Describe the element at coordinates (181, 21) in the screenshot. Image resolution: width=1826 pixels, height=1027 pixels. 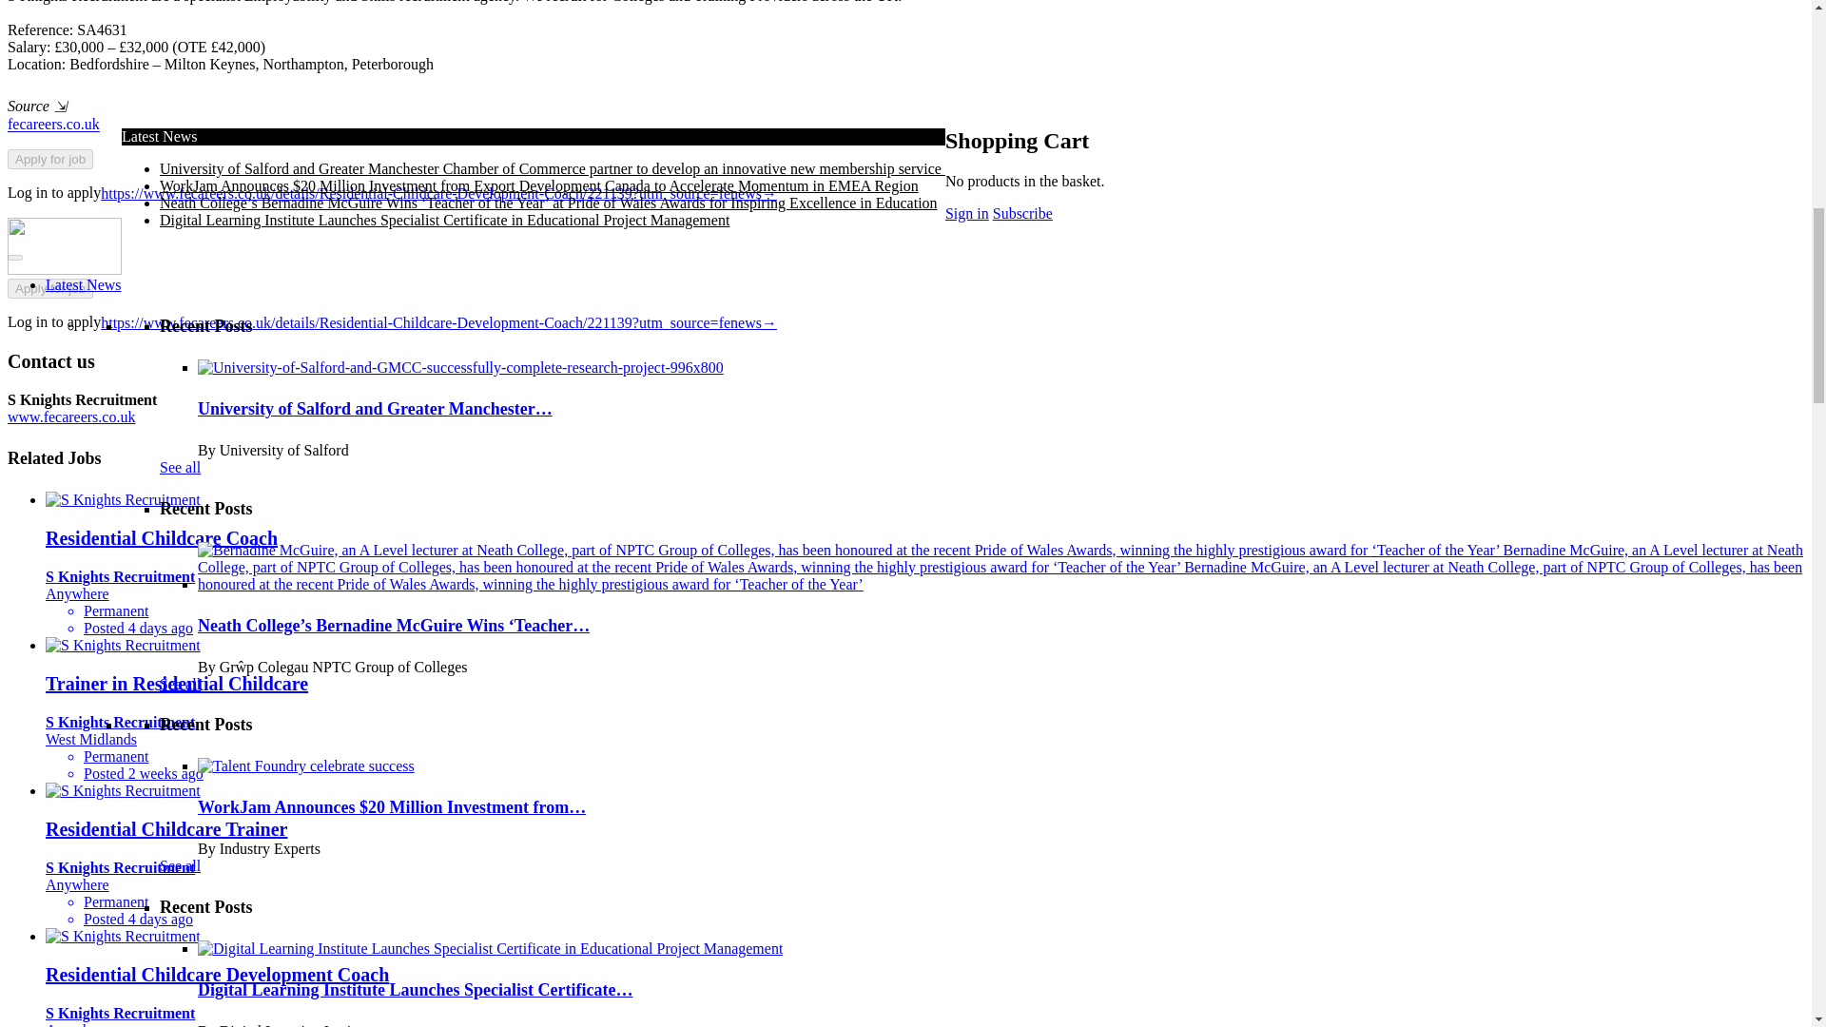
I see `See all` at that location.